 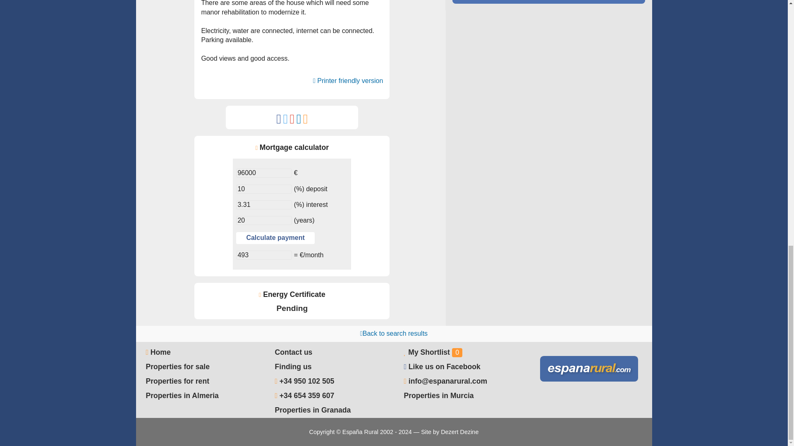 I want to click on Properties in Almeria, so click(x=182, y=396).